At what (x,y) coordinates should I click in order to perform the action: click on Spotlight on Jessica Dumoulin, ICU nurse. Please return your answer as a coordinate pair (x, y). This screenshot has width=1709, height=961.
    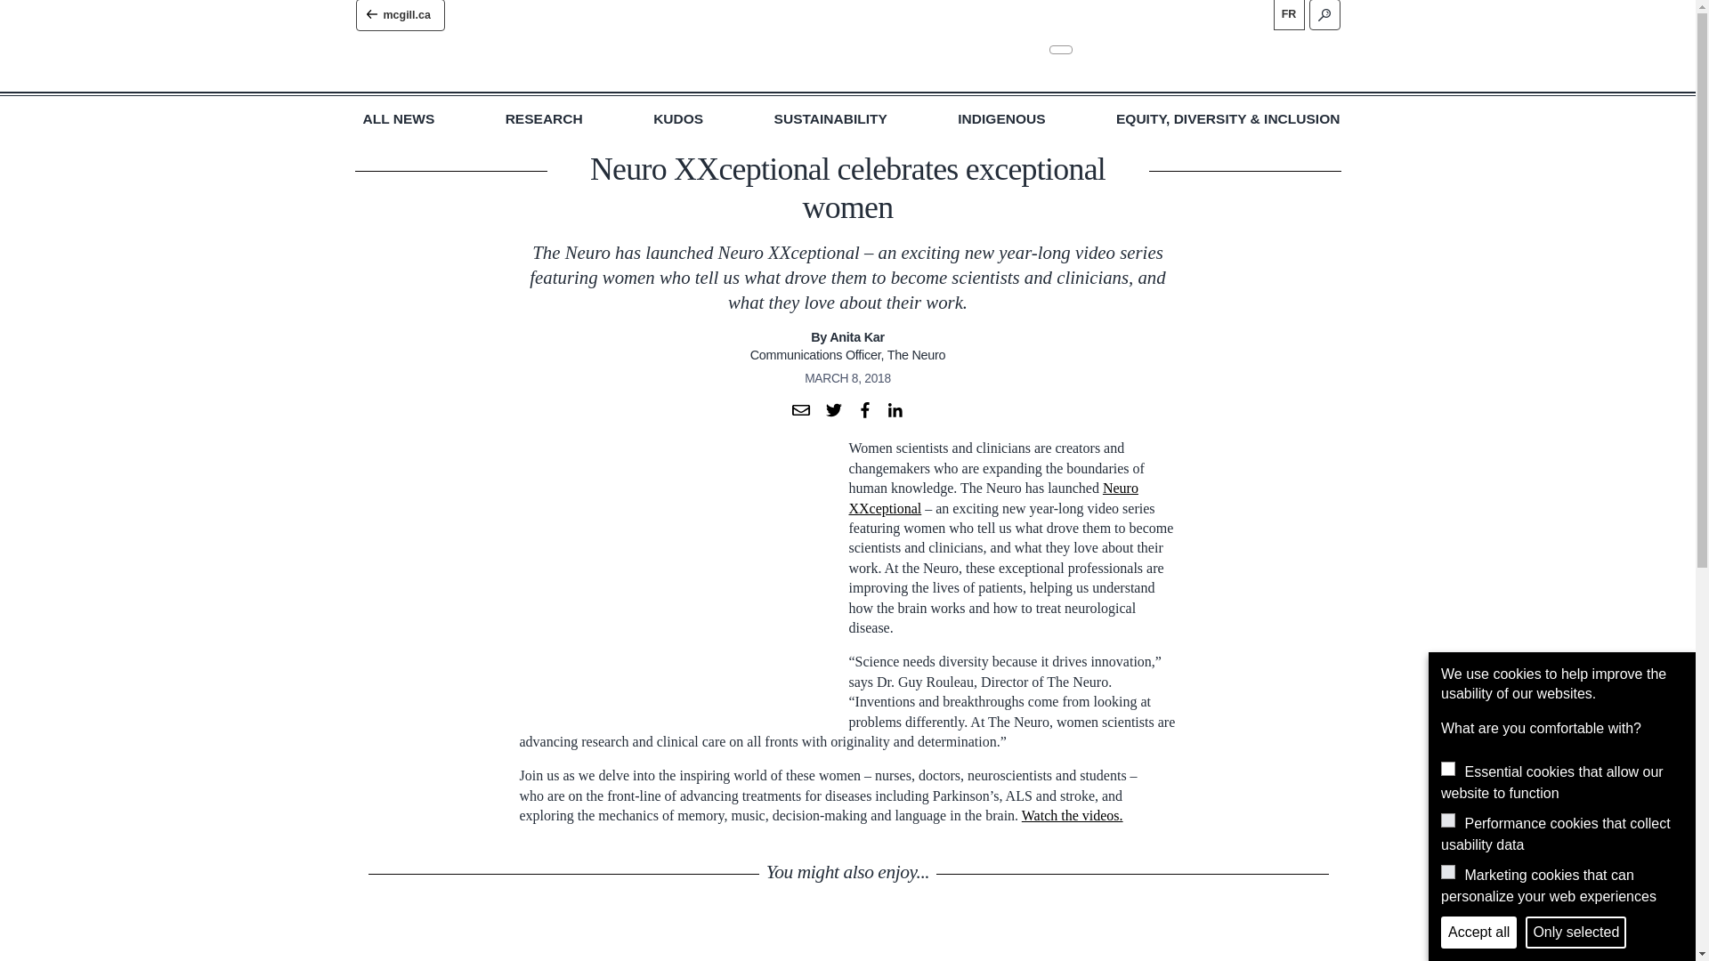
    Looking at the image, I should click on (1218, 941).